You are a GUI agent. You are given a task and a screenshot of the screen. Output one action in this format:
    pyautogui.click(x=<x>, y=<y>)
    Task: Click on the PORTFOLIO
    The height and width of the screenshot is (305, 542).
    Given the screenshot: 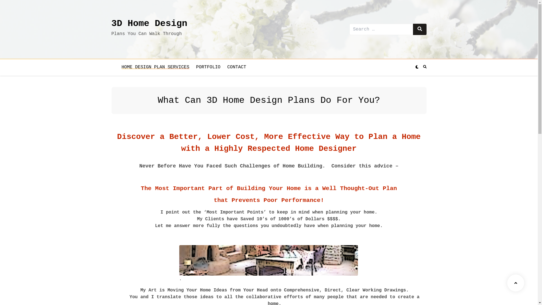 What is the action you would take?
    pyautogui.click(x=208, y=67)
    